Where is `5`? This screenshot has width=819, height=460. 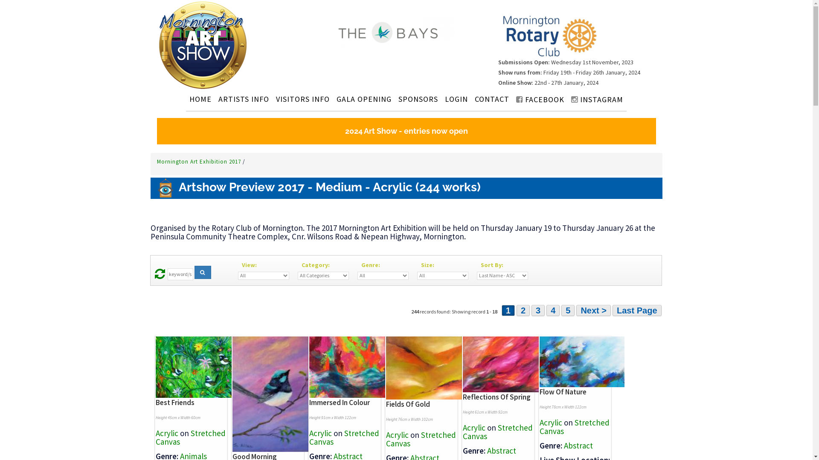 5 is located at coordinates (568, 310).